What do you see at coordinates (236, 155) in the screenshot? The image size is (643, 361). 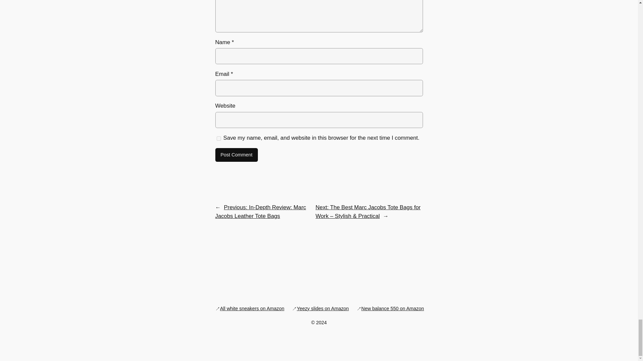 I see `Post Comment` at bounding box center [236, 155].